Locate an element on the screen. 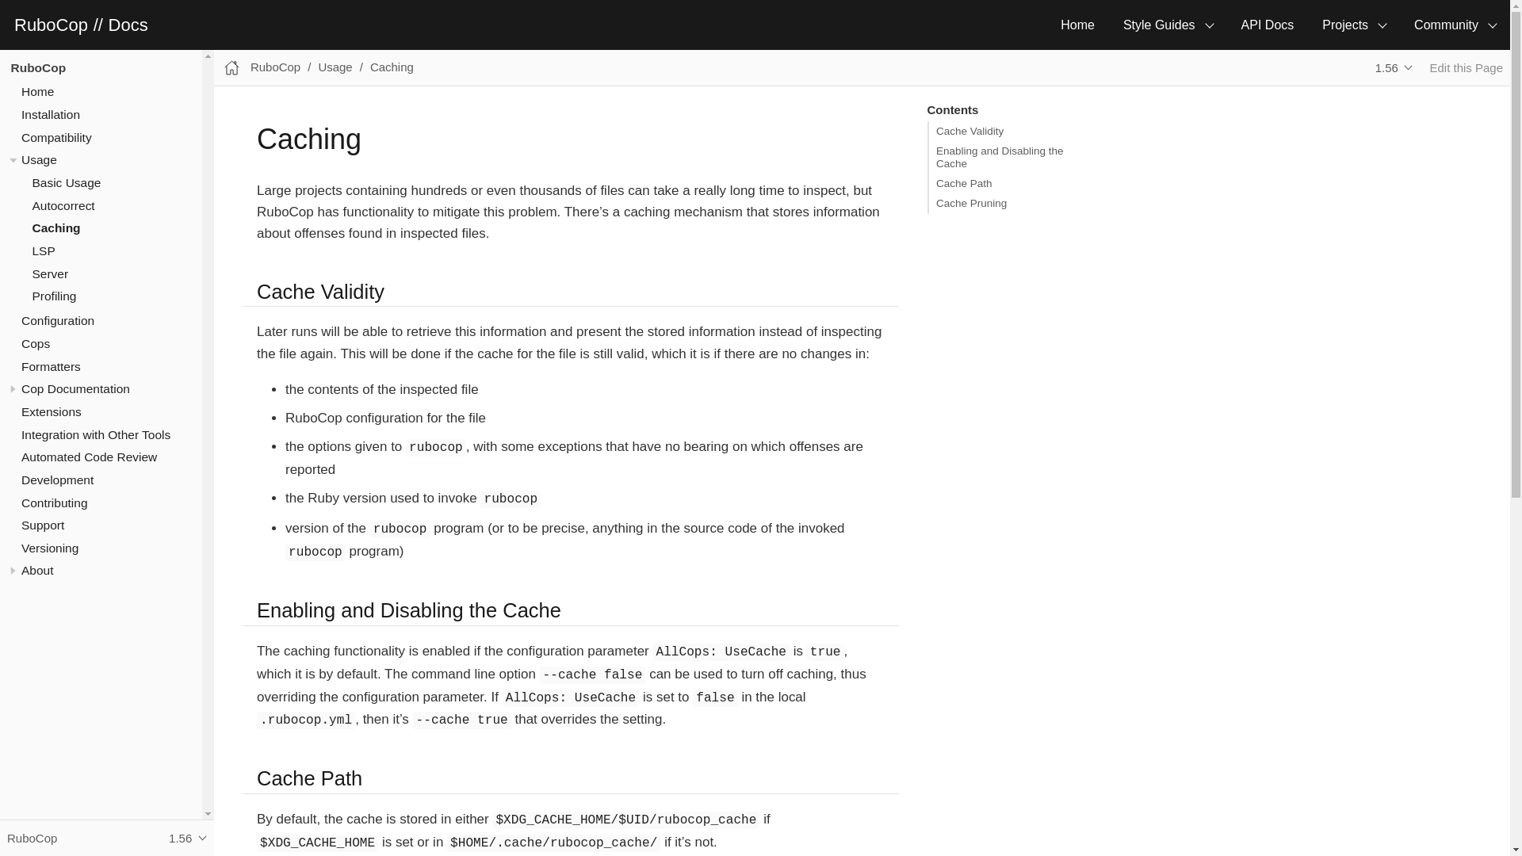 Image resolution: width=1522 pixels, height=856 pixels. RuboCop is located at coordinates (53, 25).